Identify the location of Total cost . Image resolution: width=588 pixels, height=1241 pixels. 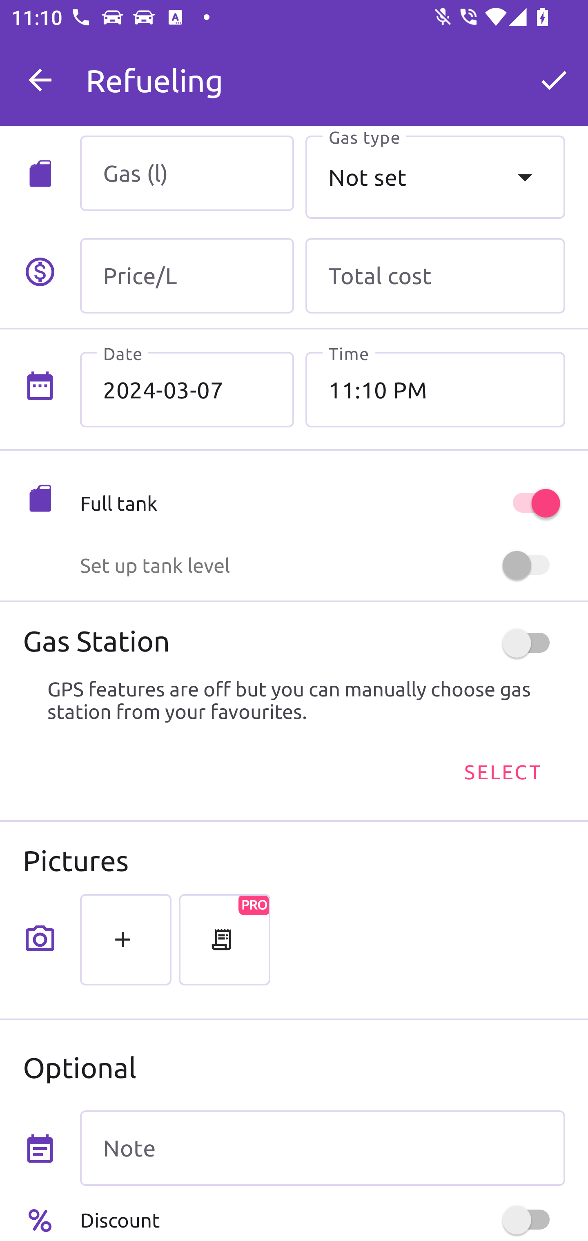
(435, 276).